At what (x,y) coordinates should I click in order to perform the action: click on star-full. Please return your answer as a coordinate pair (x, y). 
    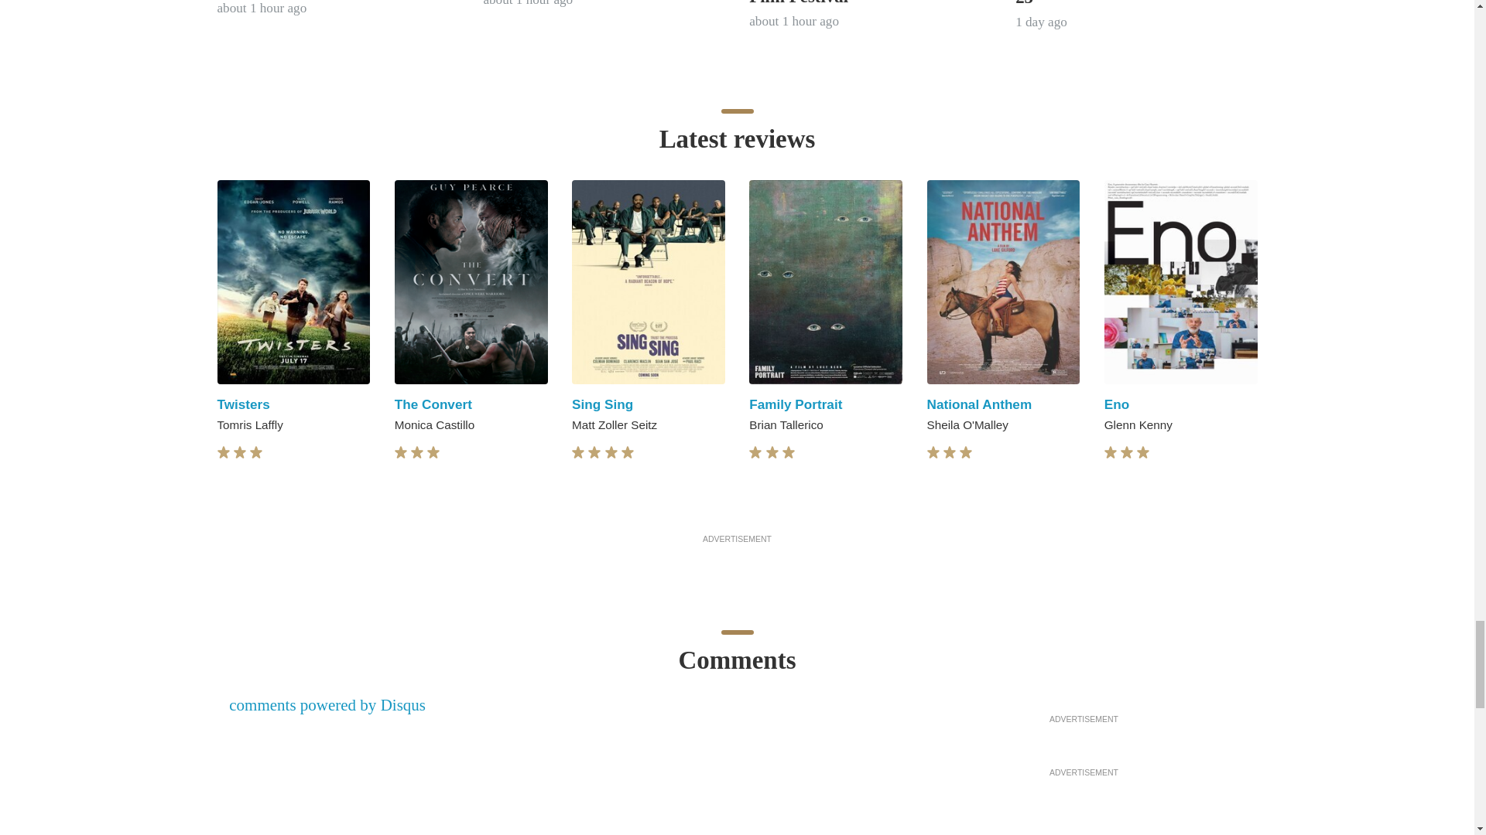
    Looking at the image, I should click on (627, 452).